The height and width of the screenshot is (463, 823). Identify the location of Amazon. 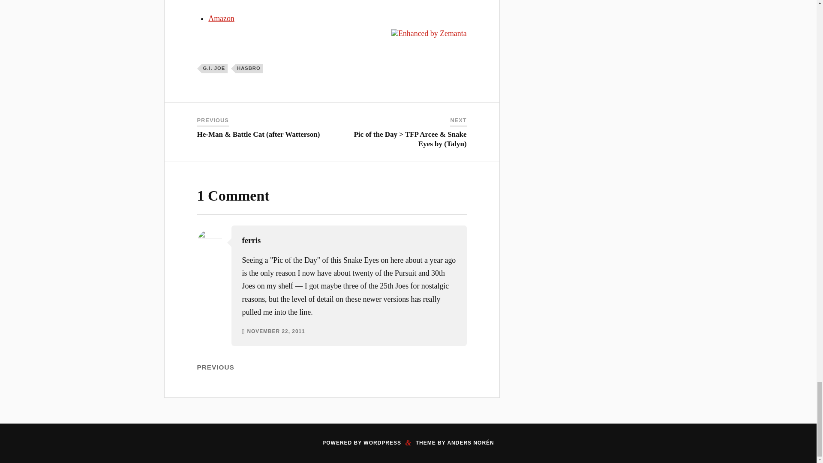
(221, 18).